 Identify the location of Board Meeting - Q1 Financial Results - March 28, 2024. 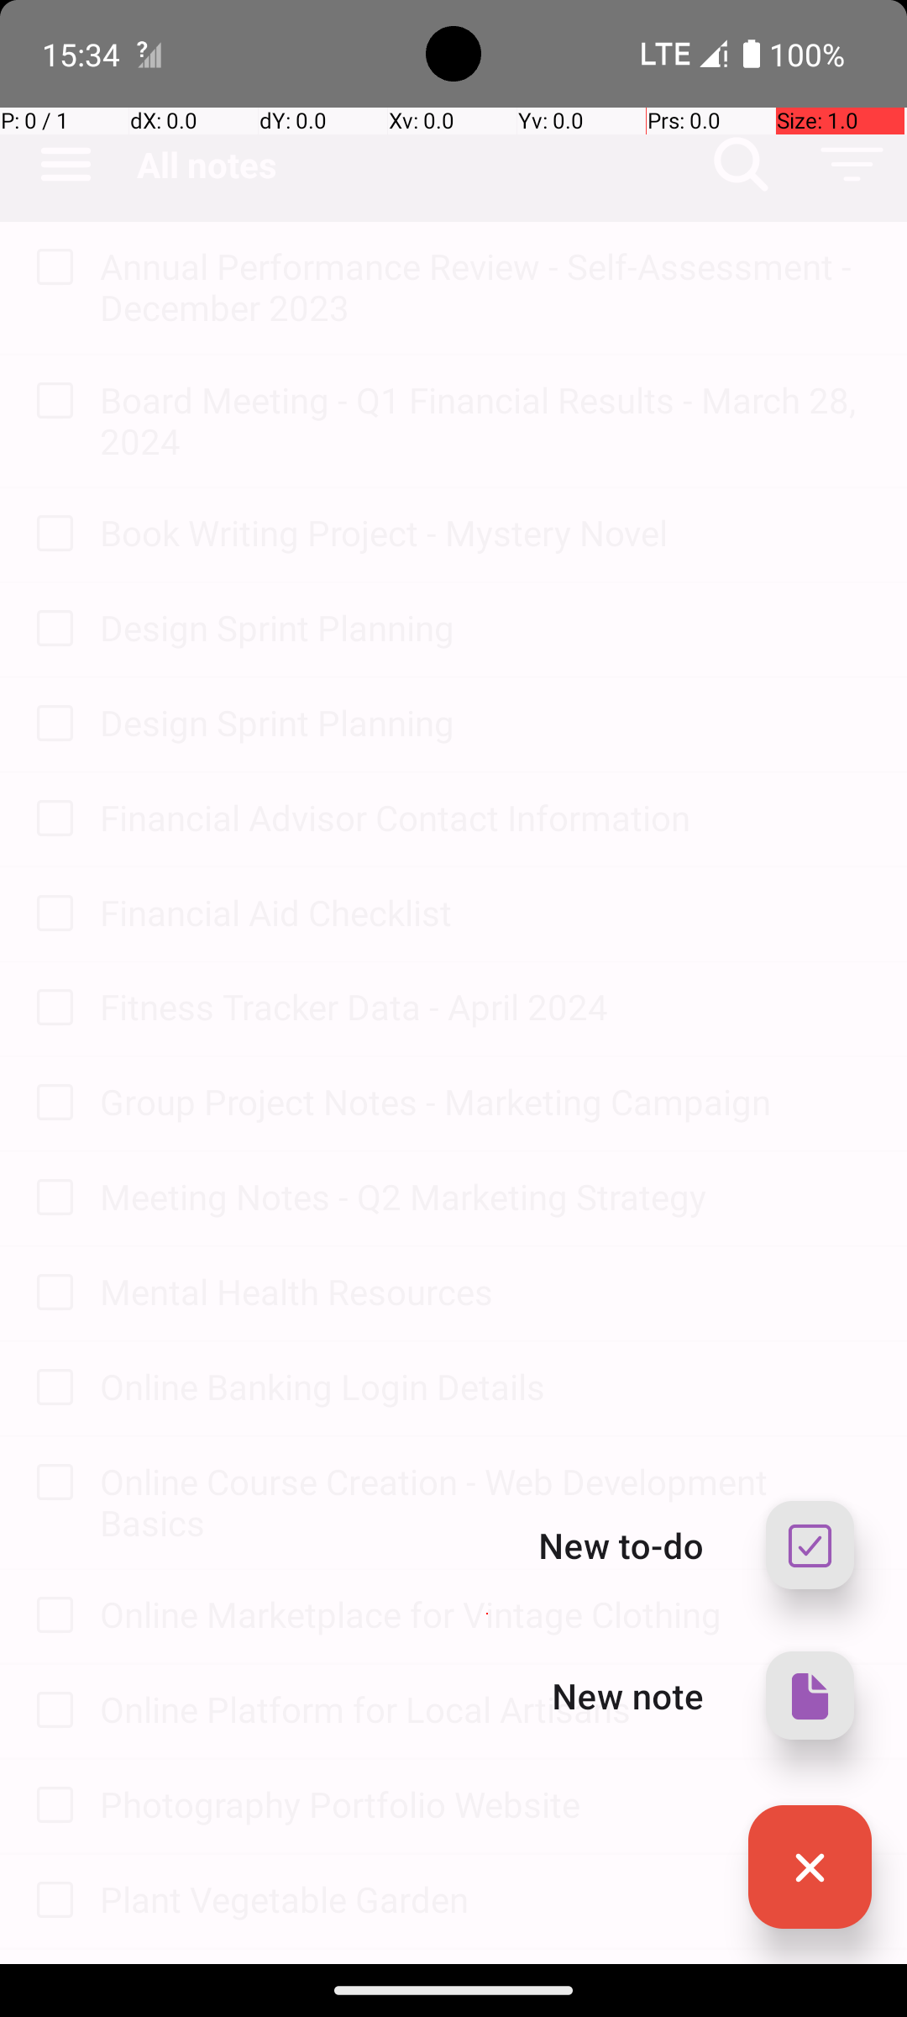
(487, 420).